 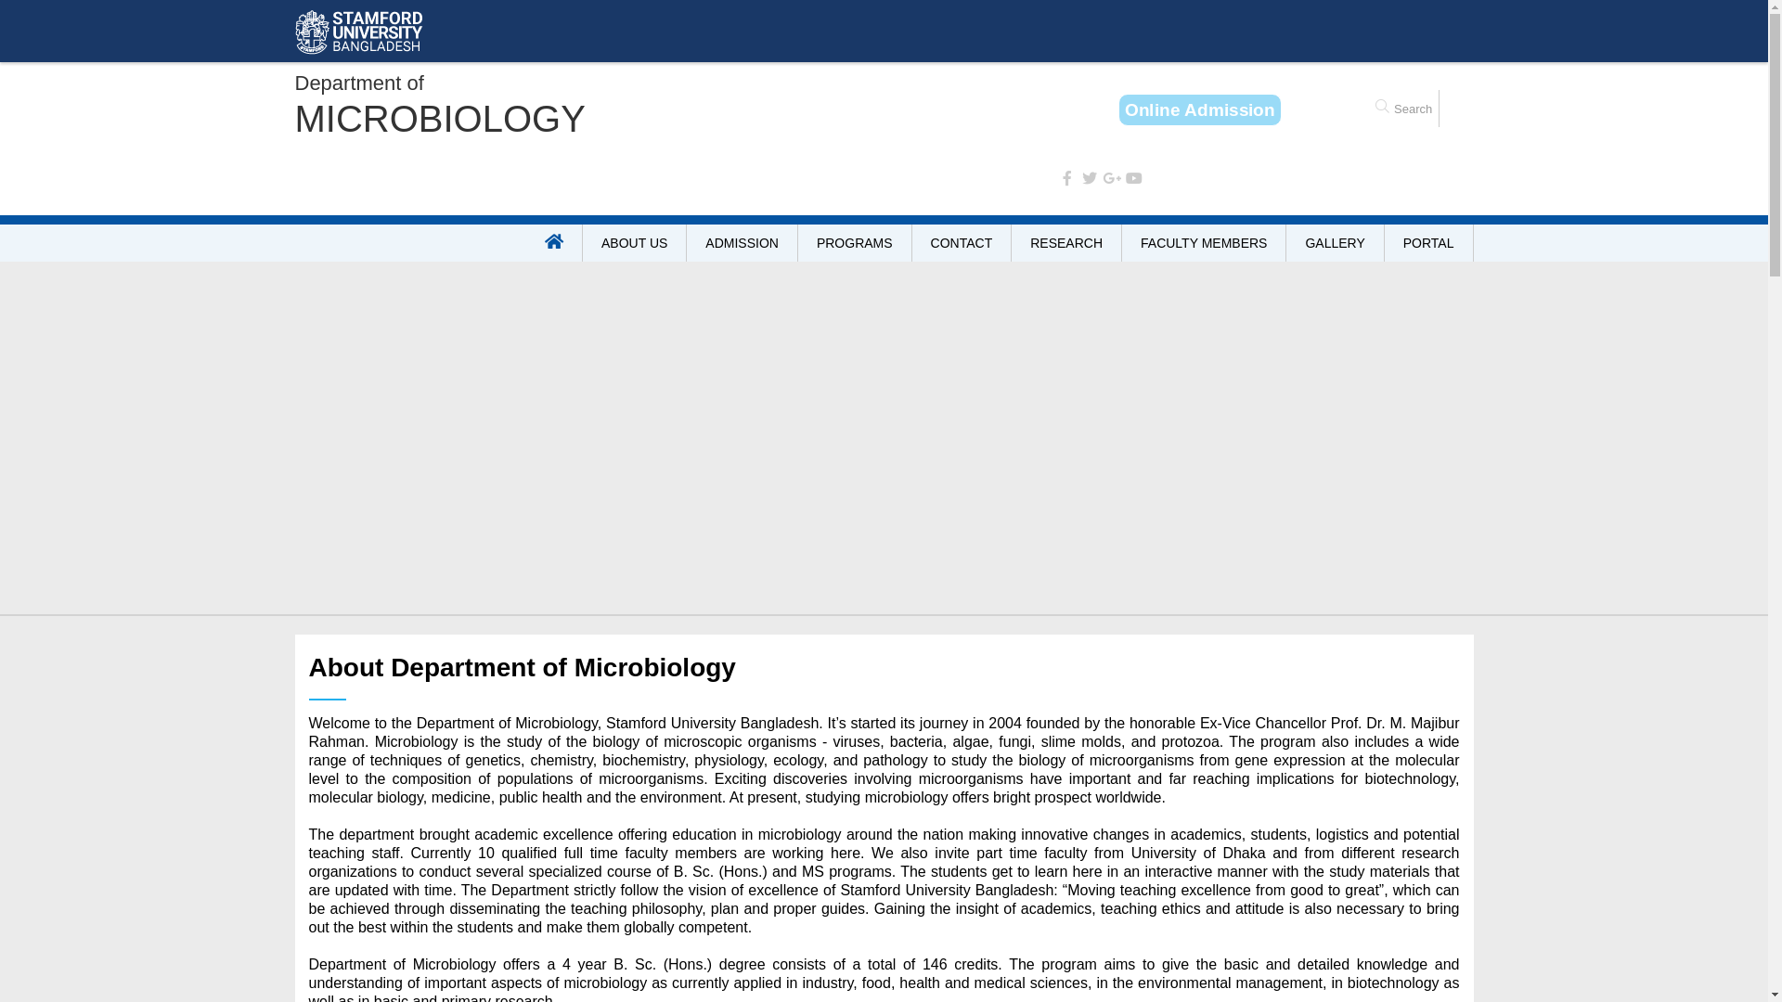 I want to click on GALLERY, so click(x=1335, y=243).